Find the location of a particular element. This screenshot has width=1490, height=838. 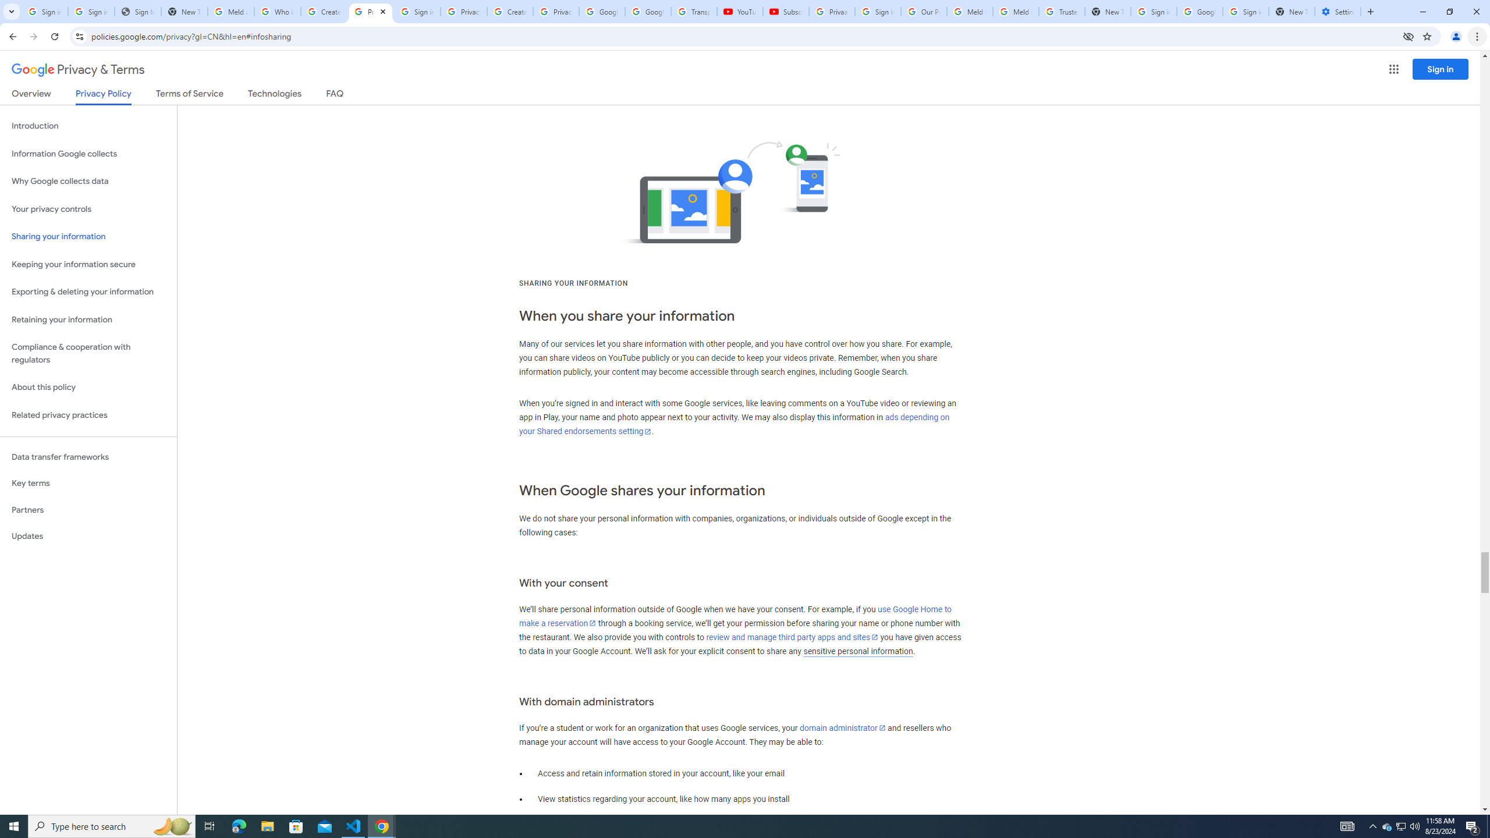

Sharing your information is located at coordinates (88, 236).